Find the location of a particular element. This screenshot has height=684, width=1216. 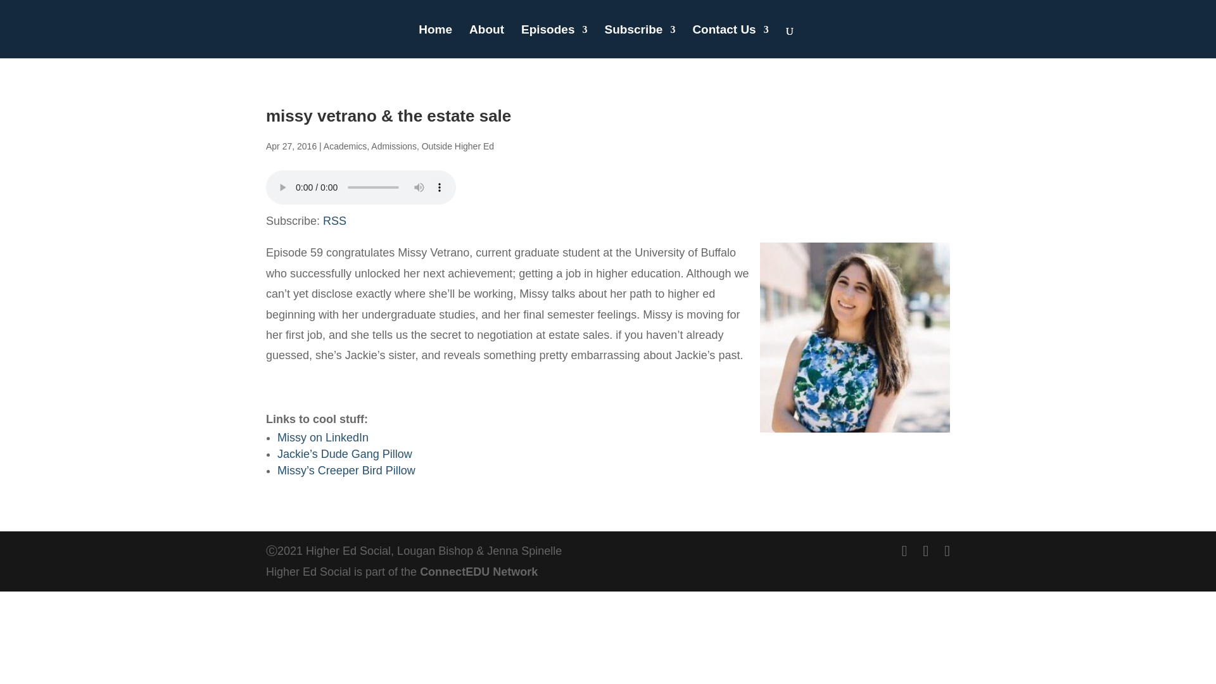

Subscribe is located at coordinates (640, 41).